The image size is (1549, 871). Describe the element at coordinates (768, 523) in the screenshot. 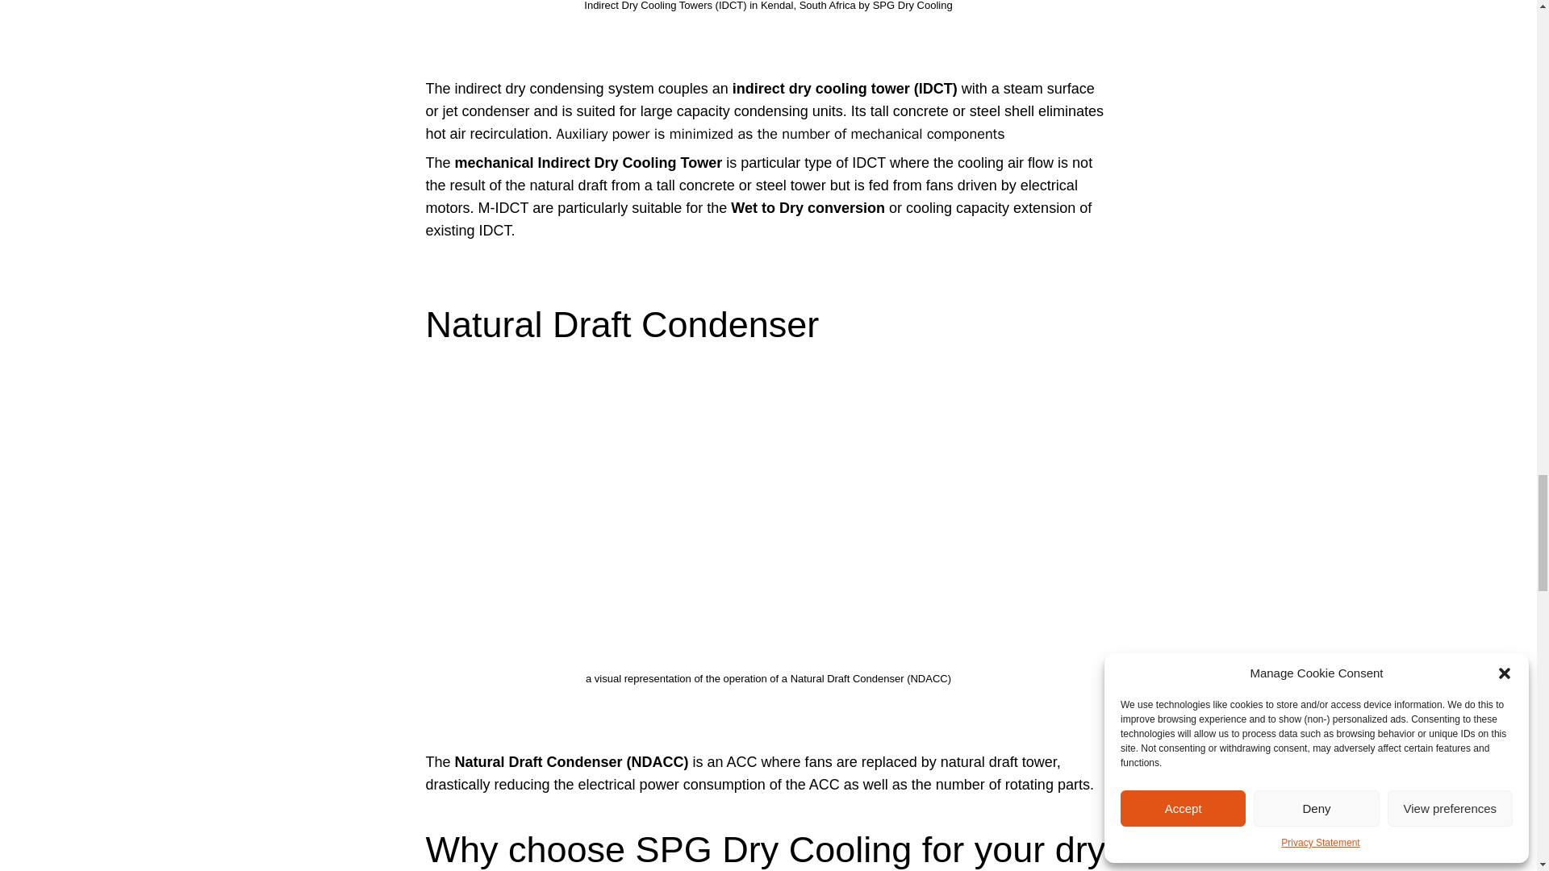

I see `dry-cooling-ndacc` at that location.